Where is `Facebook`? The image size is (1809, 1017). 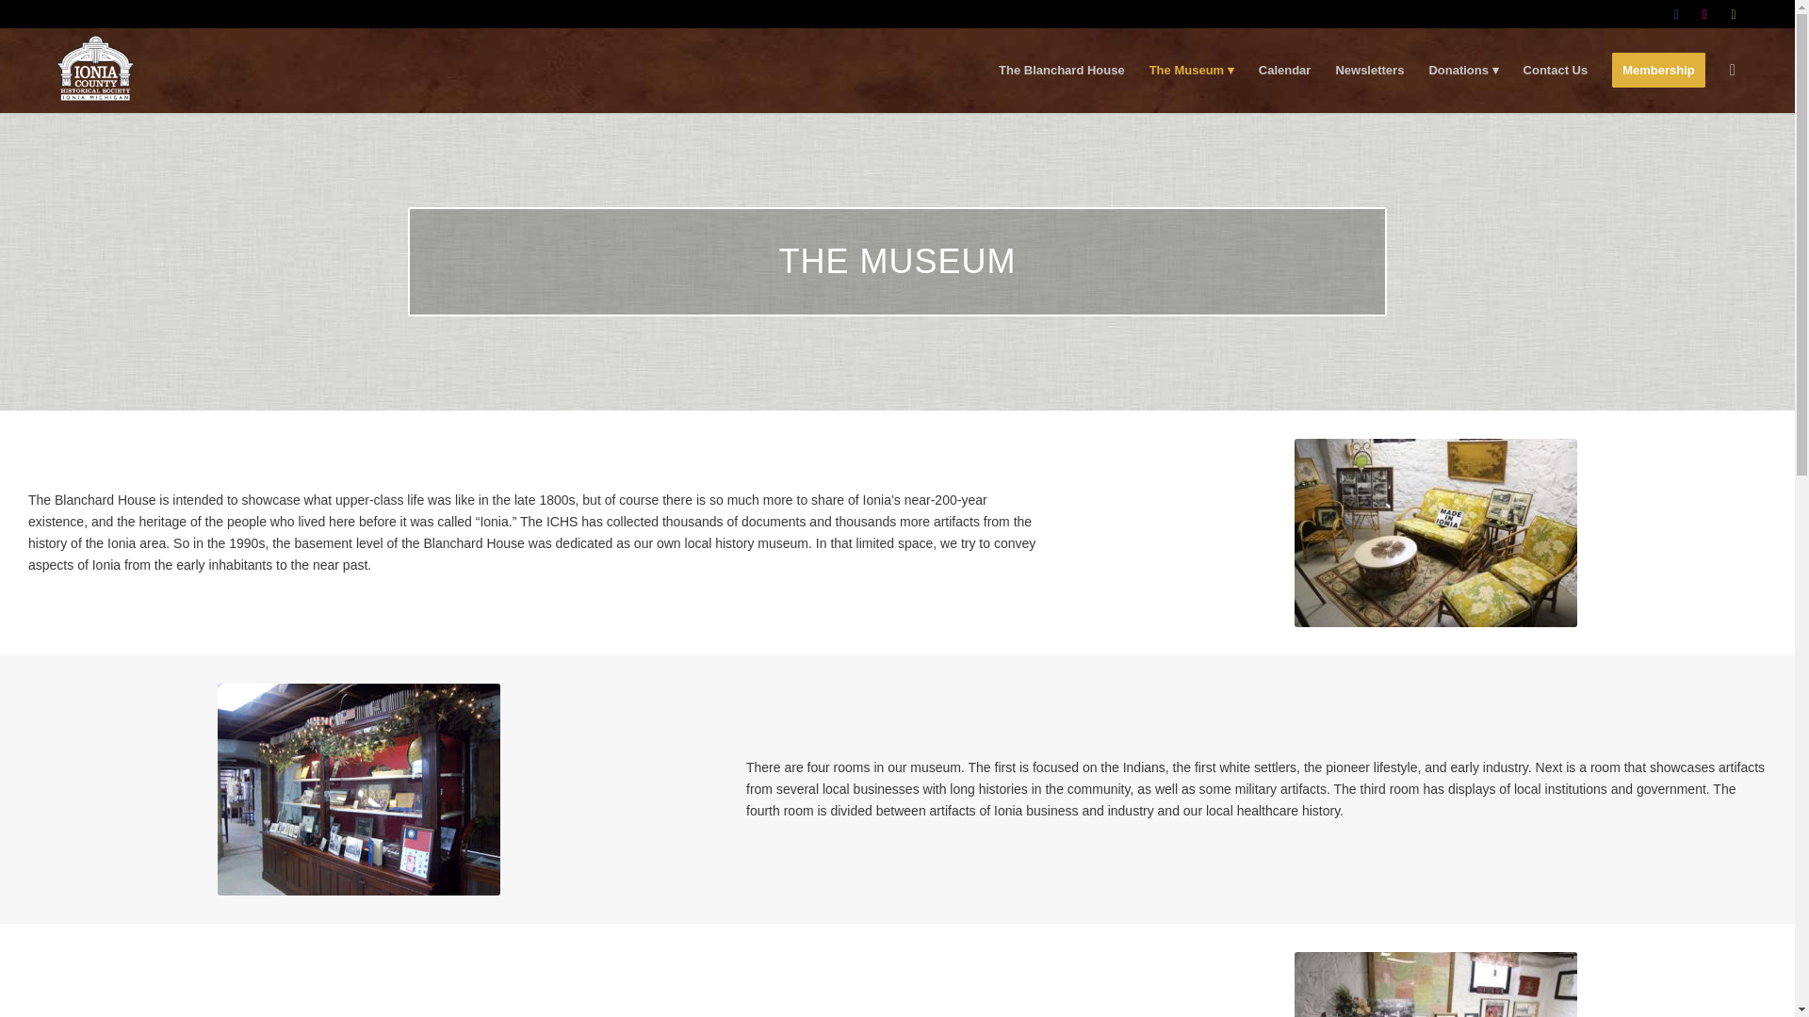
Facebook is located at coordinates (1675, 14).